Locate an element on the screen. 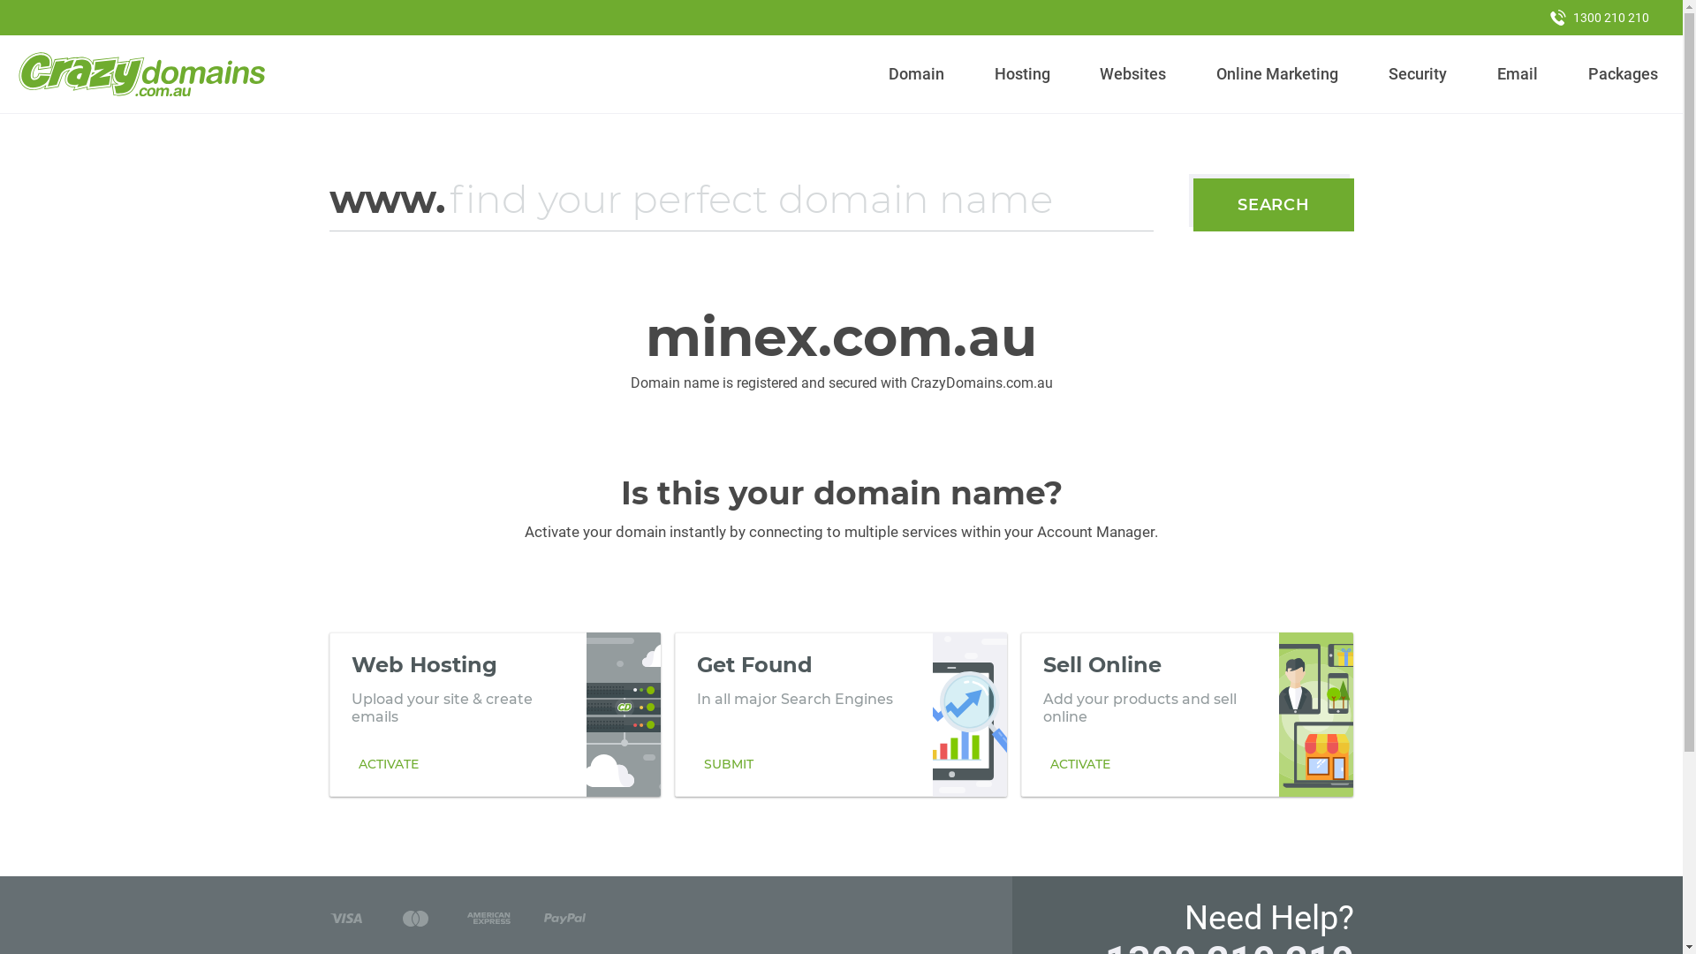 The height and width of the screenshot is (954, 1696). Security is located at coordinates (1419, 74).